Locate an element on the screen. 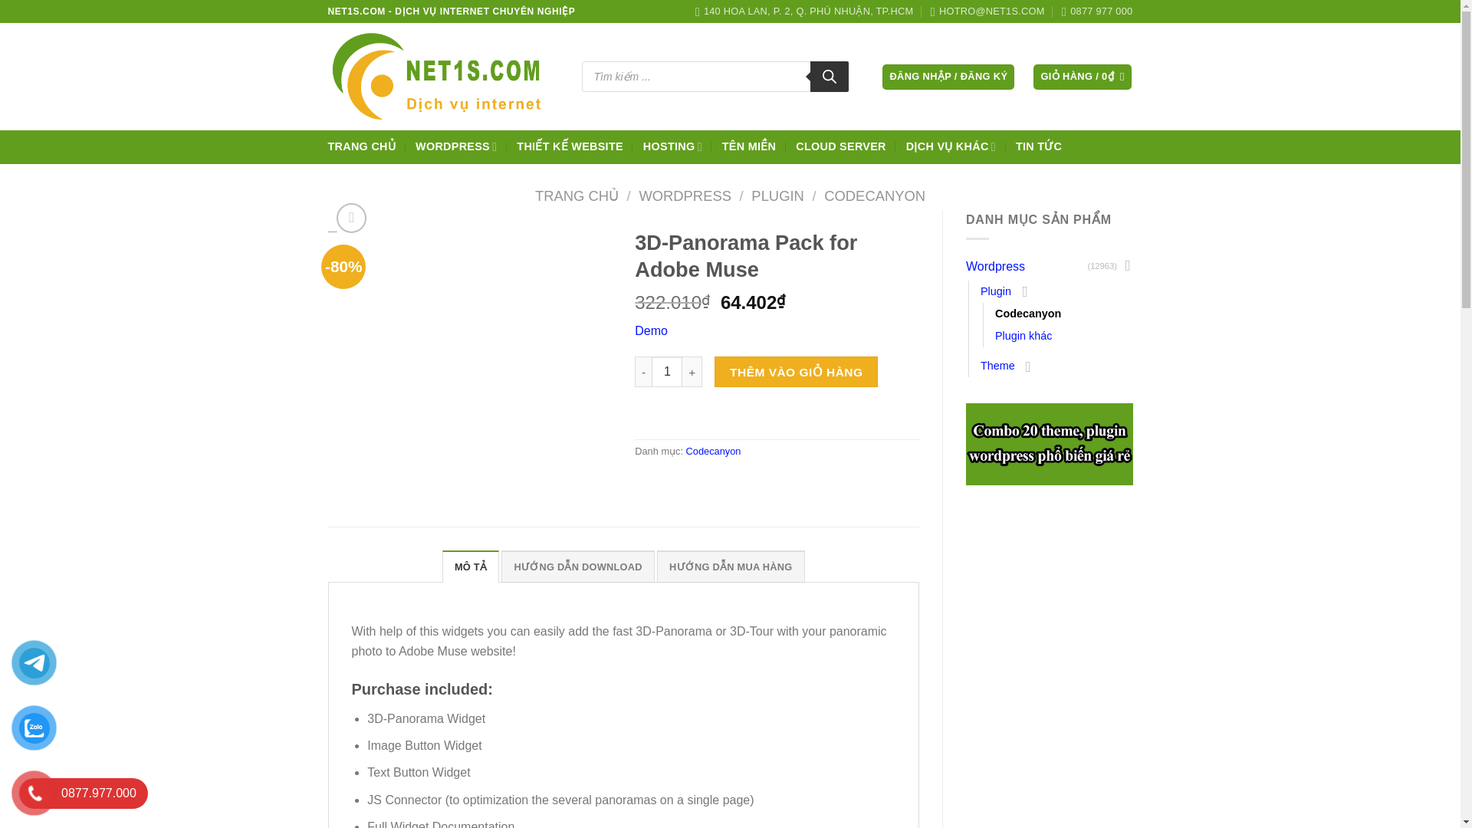 The image size is (1472, 828). Codecanyon is located at coordinates (1027, 314).